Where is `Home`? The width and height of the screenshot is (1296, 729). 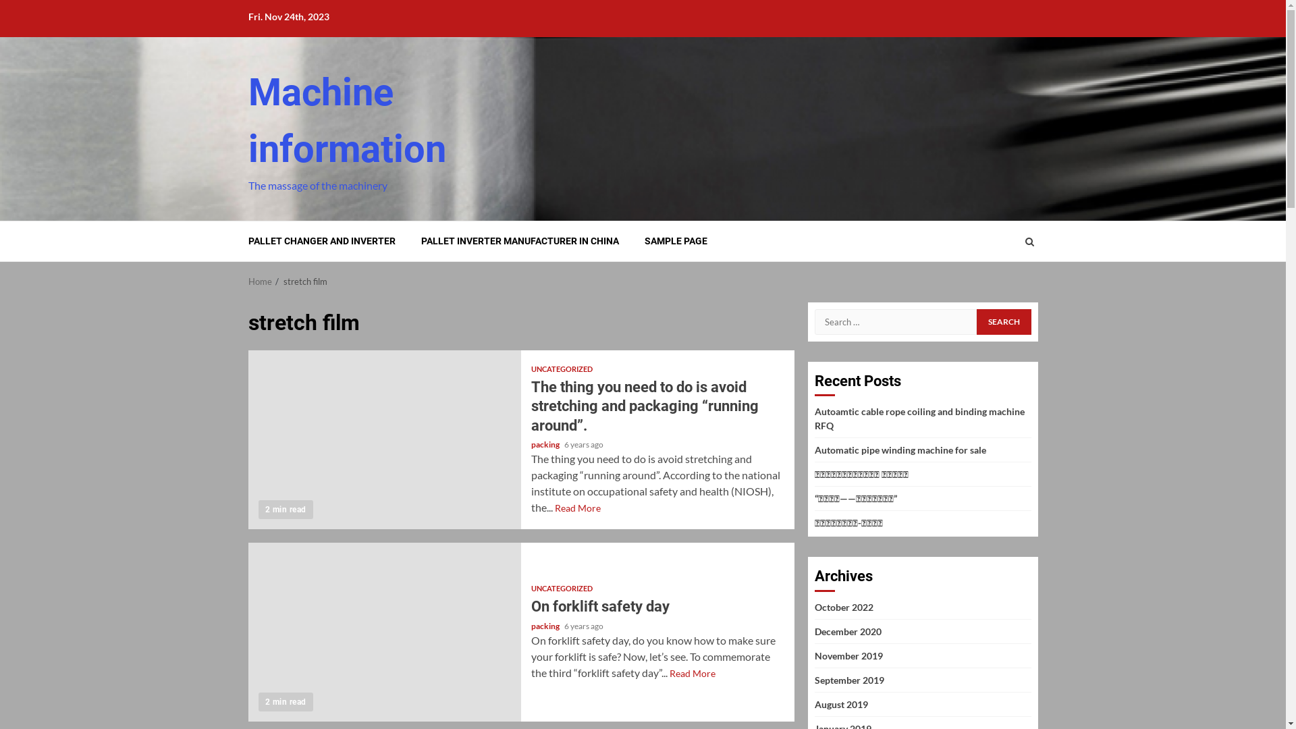 Home is located at coordinates (261, 281).